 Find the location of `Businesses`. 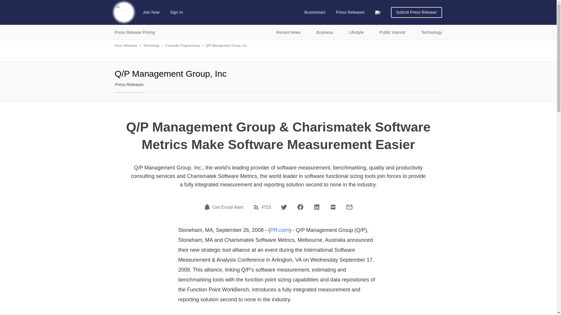

Businesses is located at coordinates (315, 12).